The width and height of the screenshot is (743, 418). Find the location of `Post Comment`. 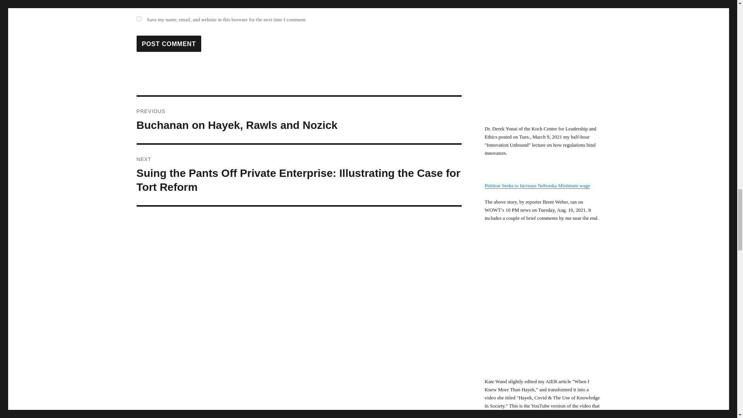

Post Comment is located at coordinates (299, 120).